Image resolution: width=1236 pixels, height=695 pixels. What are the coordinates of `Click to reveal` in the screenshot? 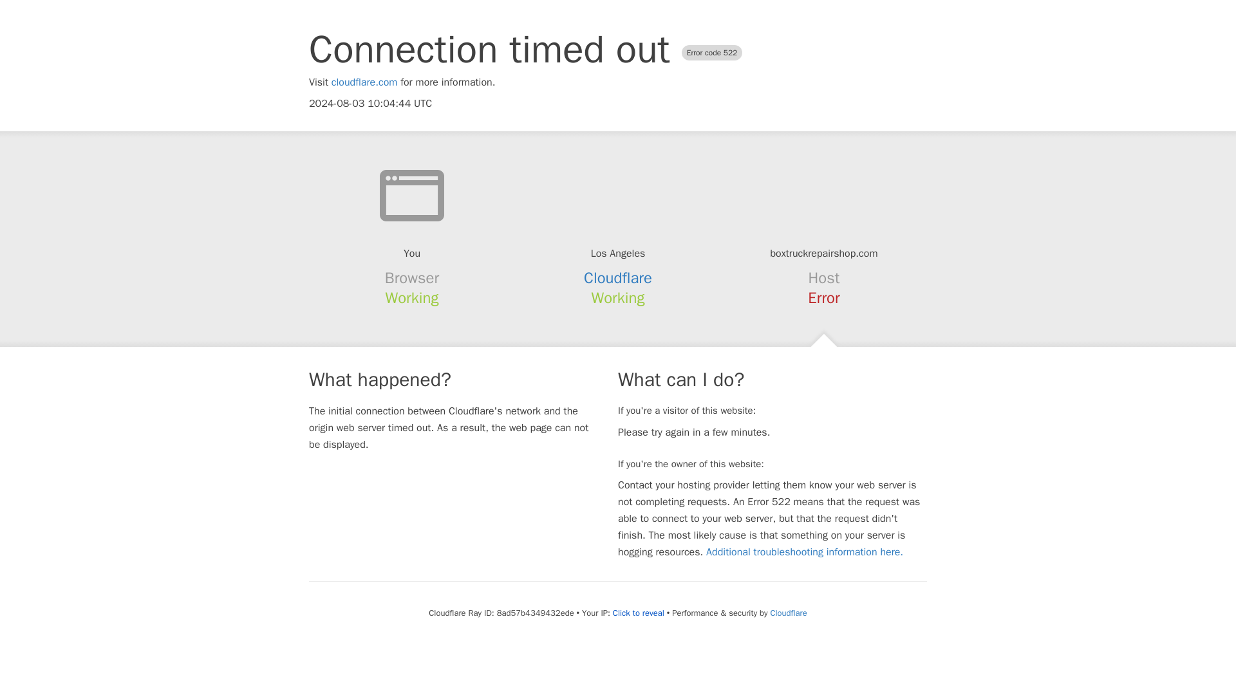 It's located at (639, 613).